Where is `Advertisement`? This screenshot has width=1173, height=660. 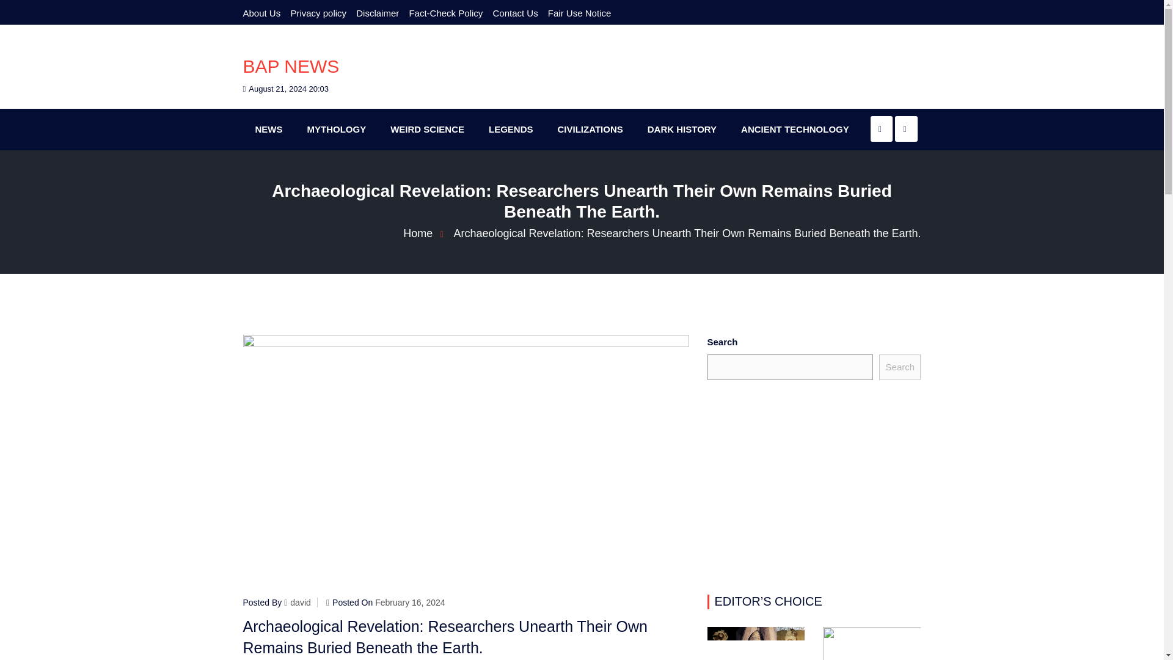 Advertisement is located at coordinates (814, 486).